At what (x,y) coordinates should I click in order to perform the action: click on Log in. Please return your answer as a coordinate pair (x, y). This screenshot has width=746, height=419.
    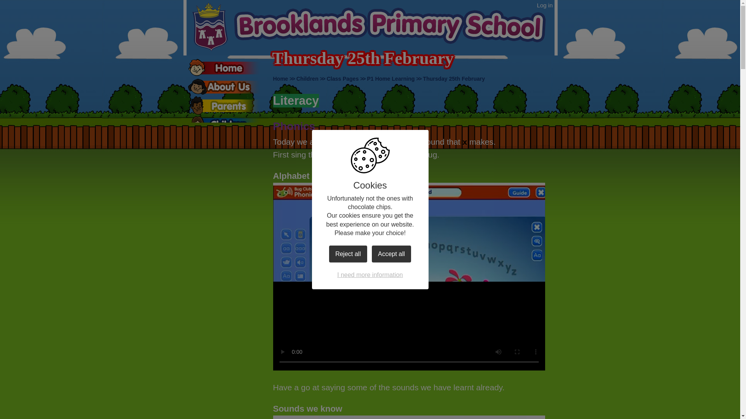
    Looking at the image, I should click on (545, 5).